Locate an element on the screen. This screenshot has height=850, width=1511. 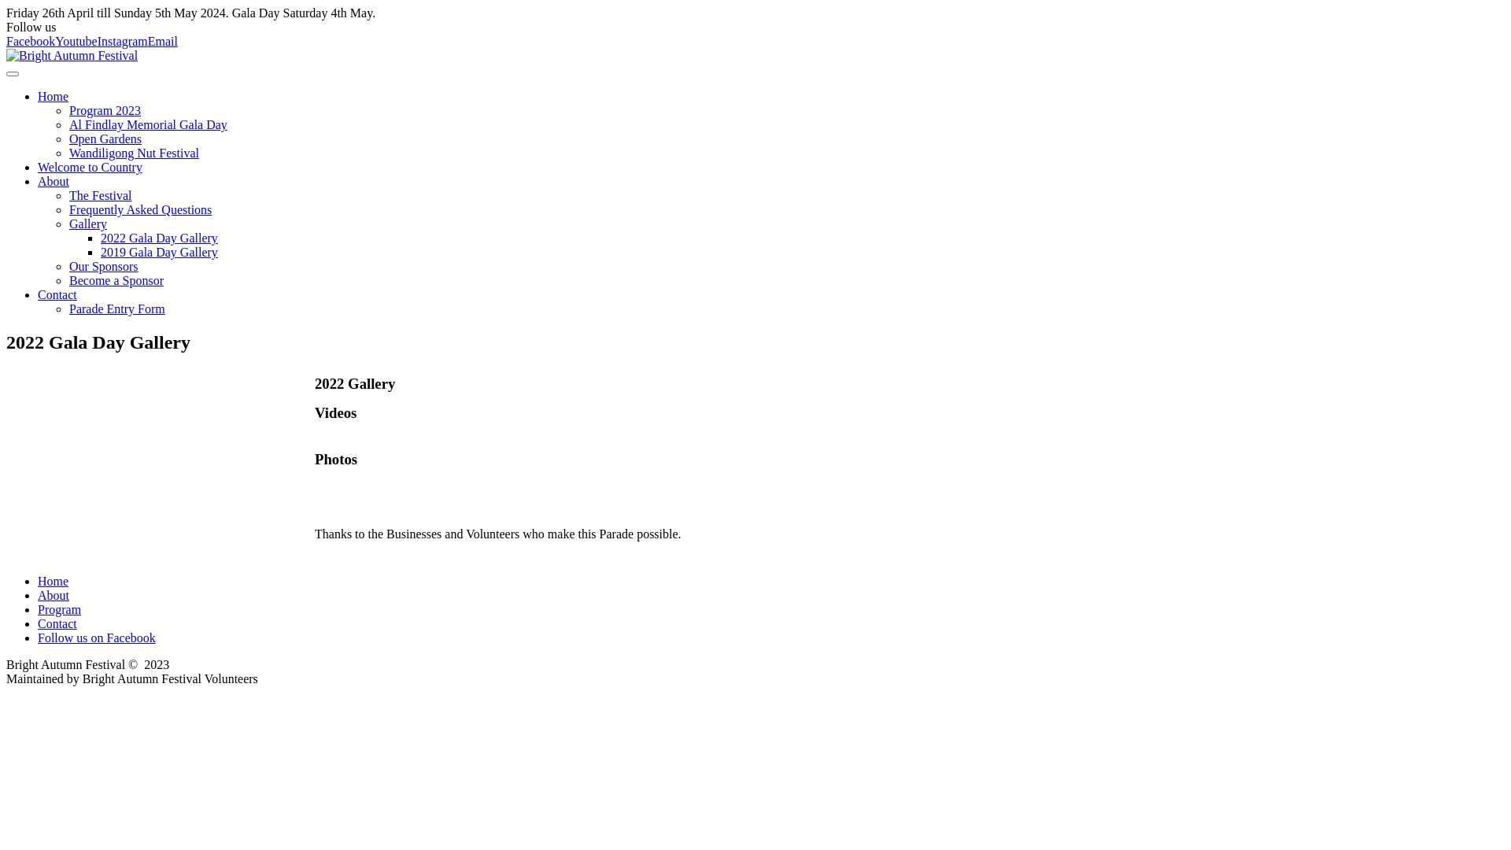
Gallery is located at coordinates (88, 224).